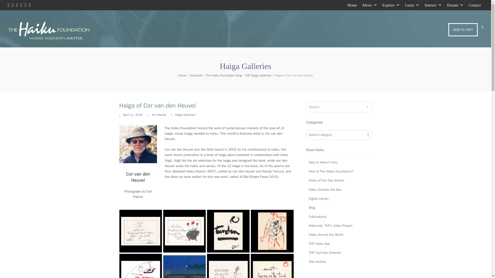 The height and width of the screenshot is (278, 495). I want to click on tundra, so click(228, 231).